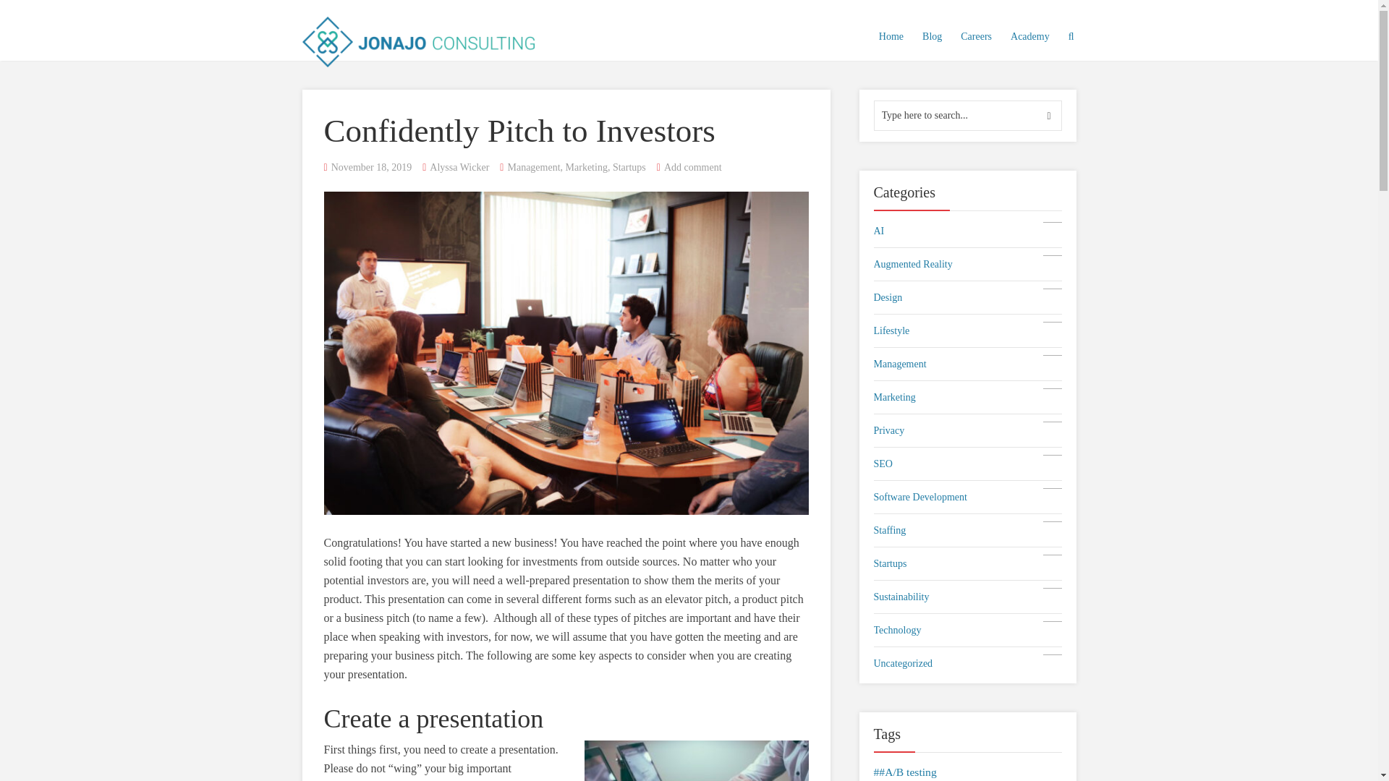  Describe the element at coordinates (629, 166) in the screenshot. I see `Startups` at that location.